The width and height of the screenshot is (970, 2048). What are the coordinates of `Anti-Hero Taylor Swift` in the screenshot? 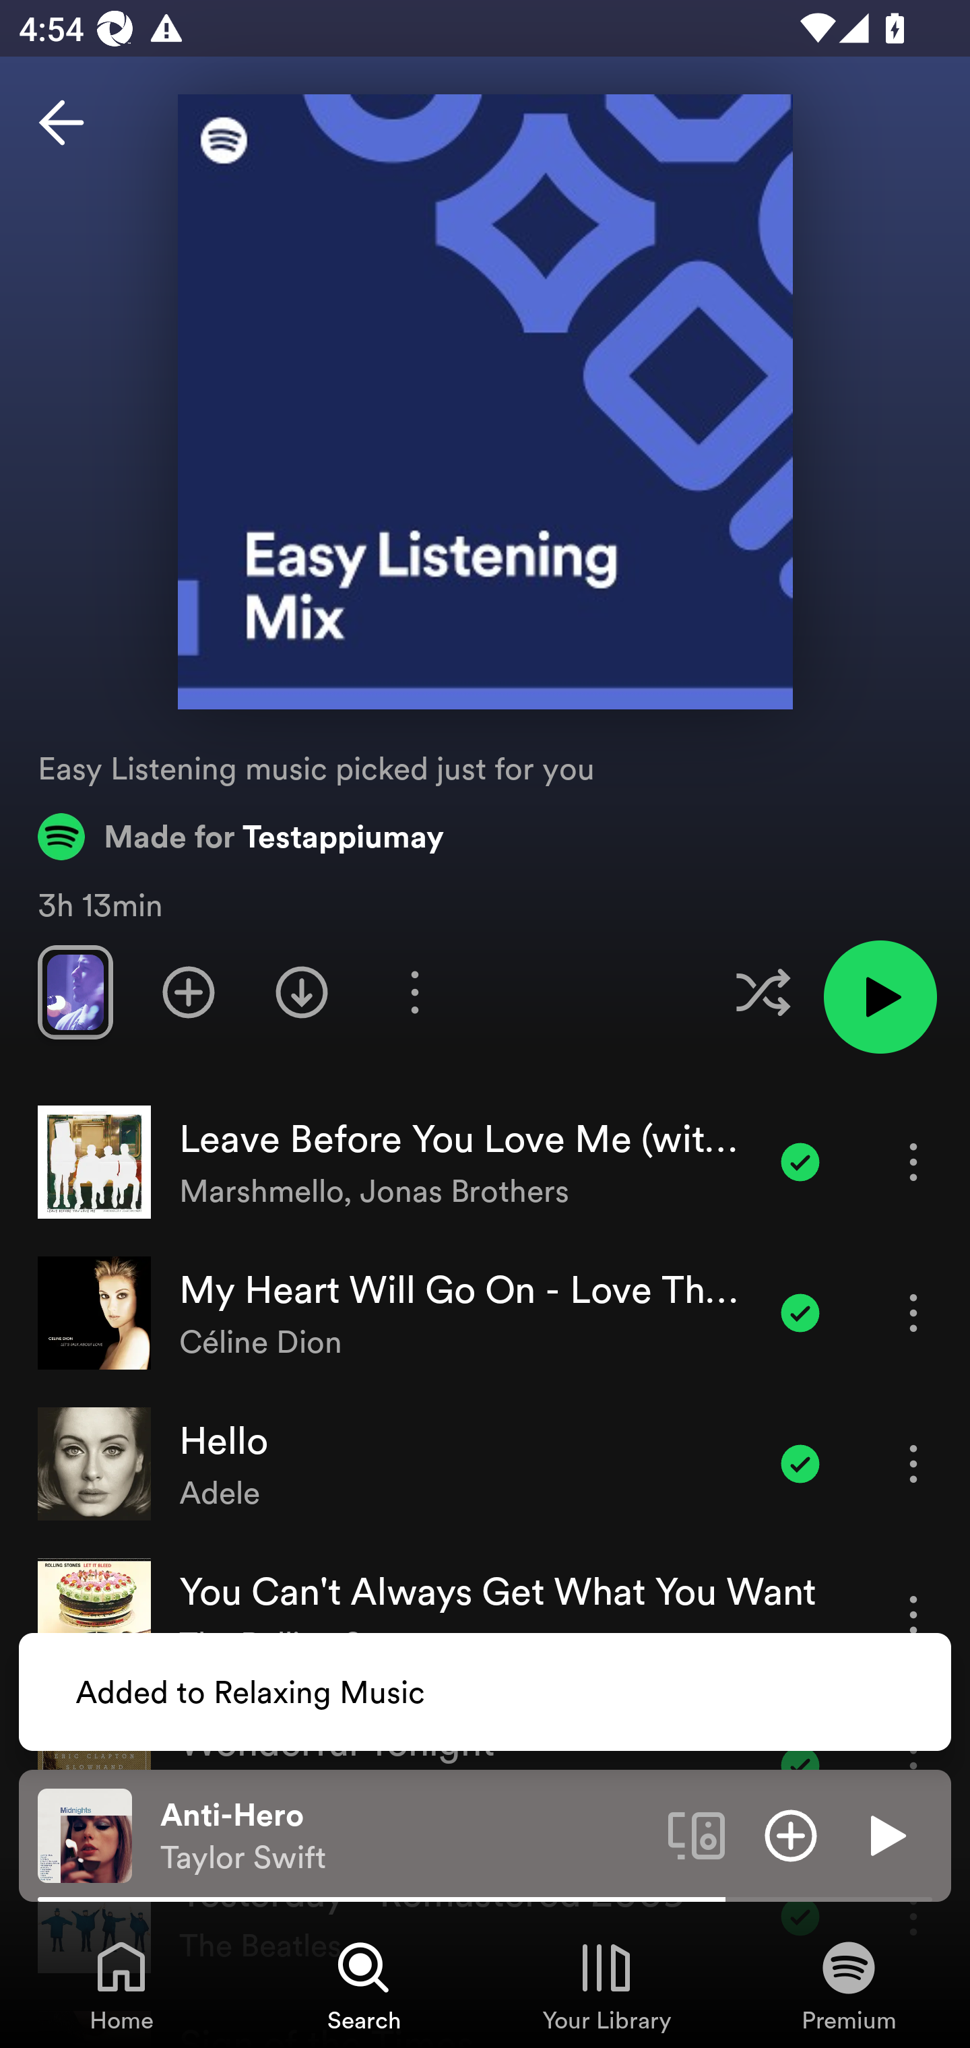 It's located at (404, 1836).